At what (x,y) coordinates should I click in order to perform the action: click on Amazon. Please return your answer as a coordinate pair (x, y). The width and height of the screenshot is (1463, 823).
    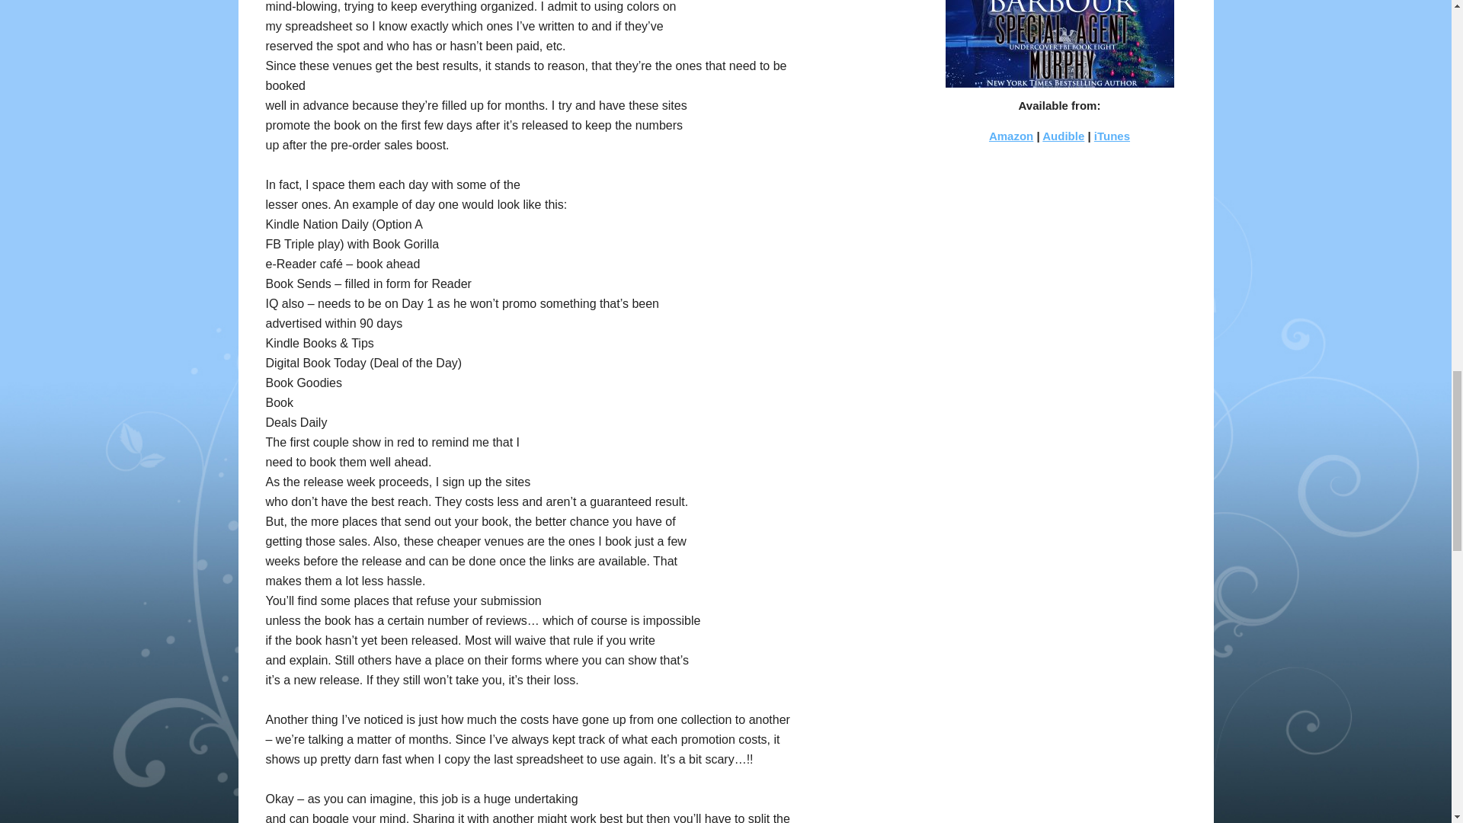
    Looking at the image, I should click on (1059, 43).